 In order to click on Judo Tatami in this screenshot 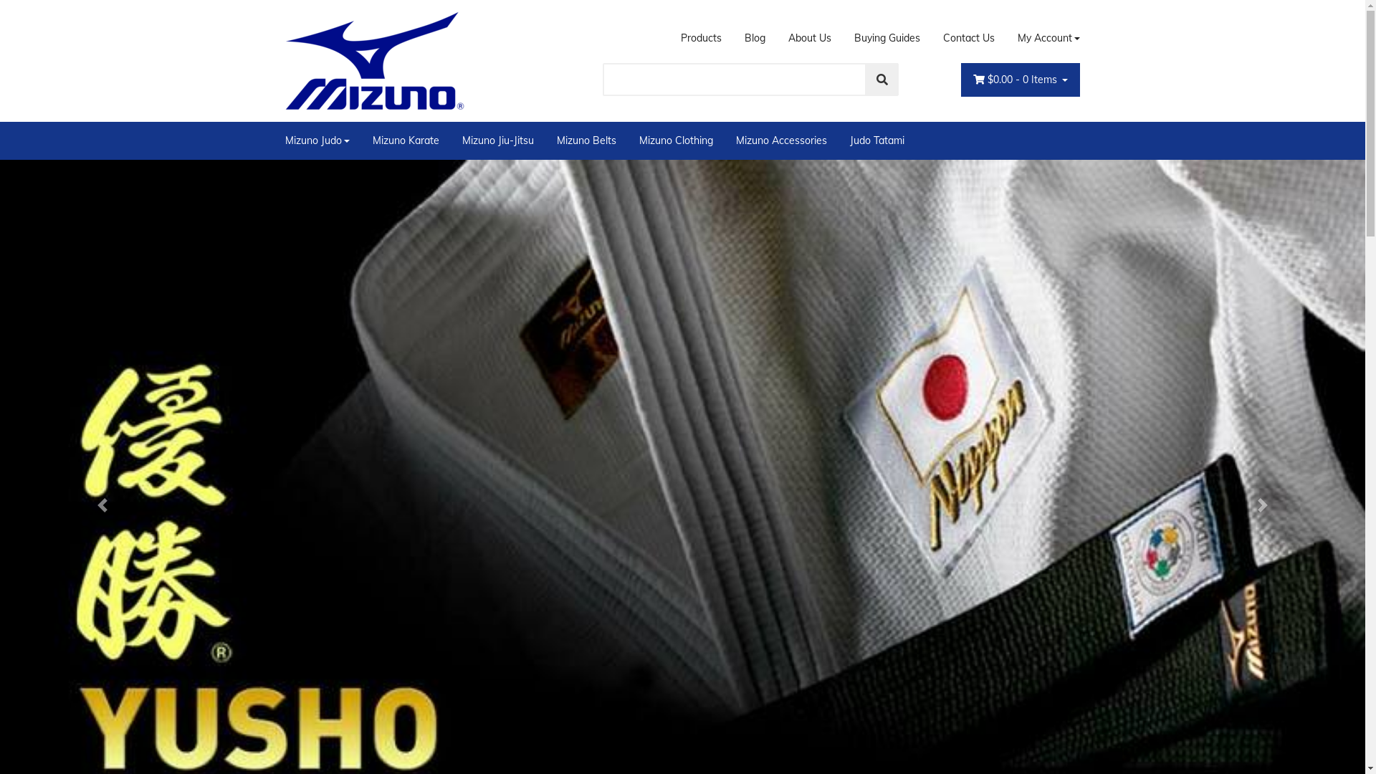, I will do `click(877, 140)`.